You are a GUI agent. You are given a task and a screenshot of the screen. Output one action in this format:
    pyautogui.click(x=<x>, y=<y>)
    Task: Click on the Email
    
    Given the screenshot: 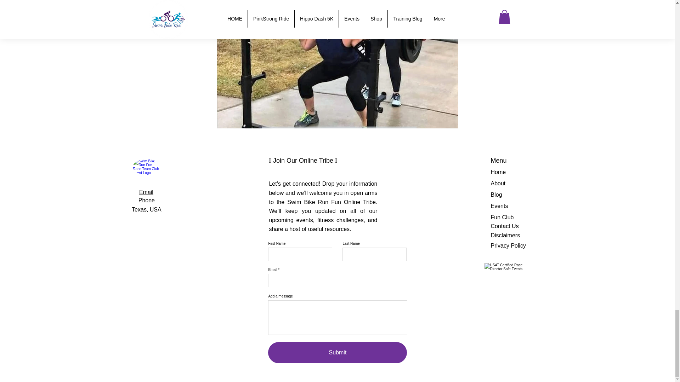 What is the action you would take?
    pyautogui.click(x=146, y=192)
    